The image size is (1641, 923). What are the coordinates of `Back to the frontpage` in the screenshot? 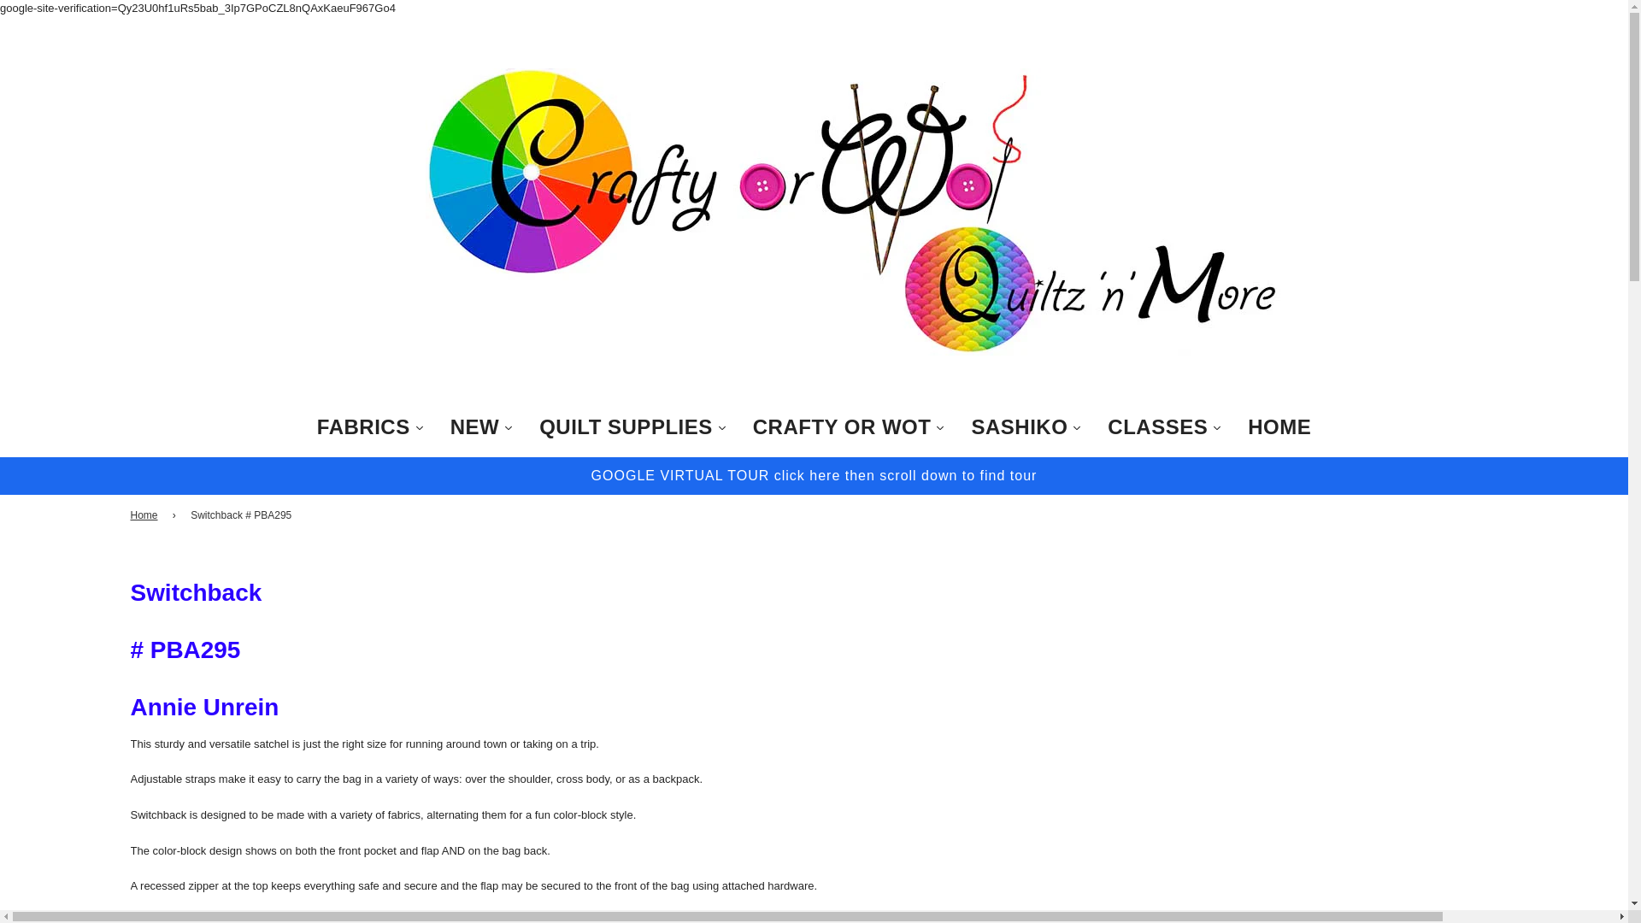 It's located at (145, 516).